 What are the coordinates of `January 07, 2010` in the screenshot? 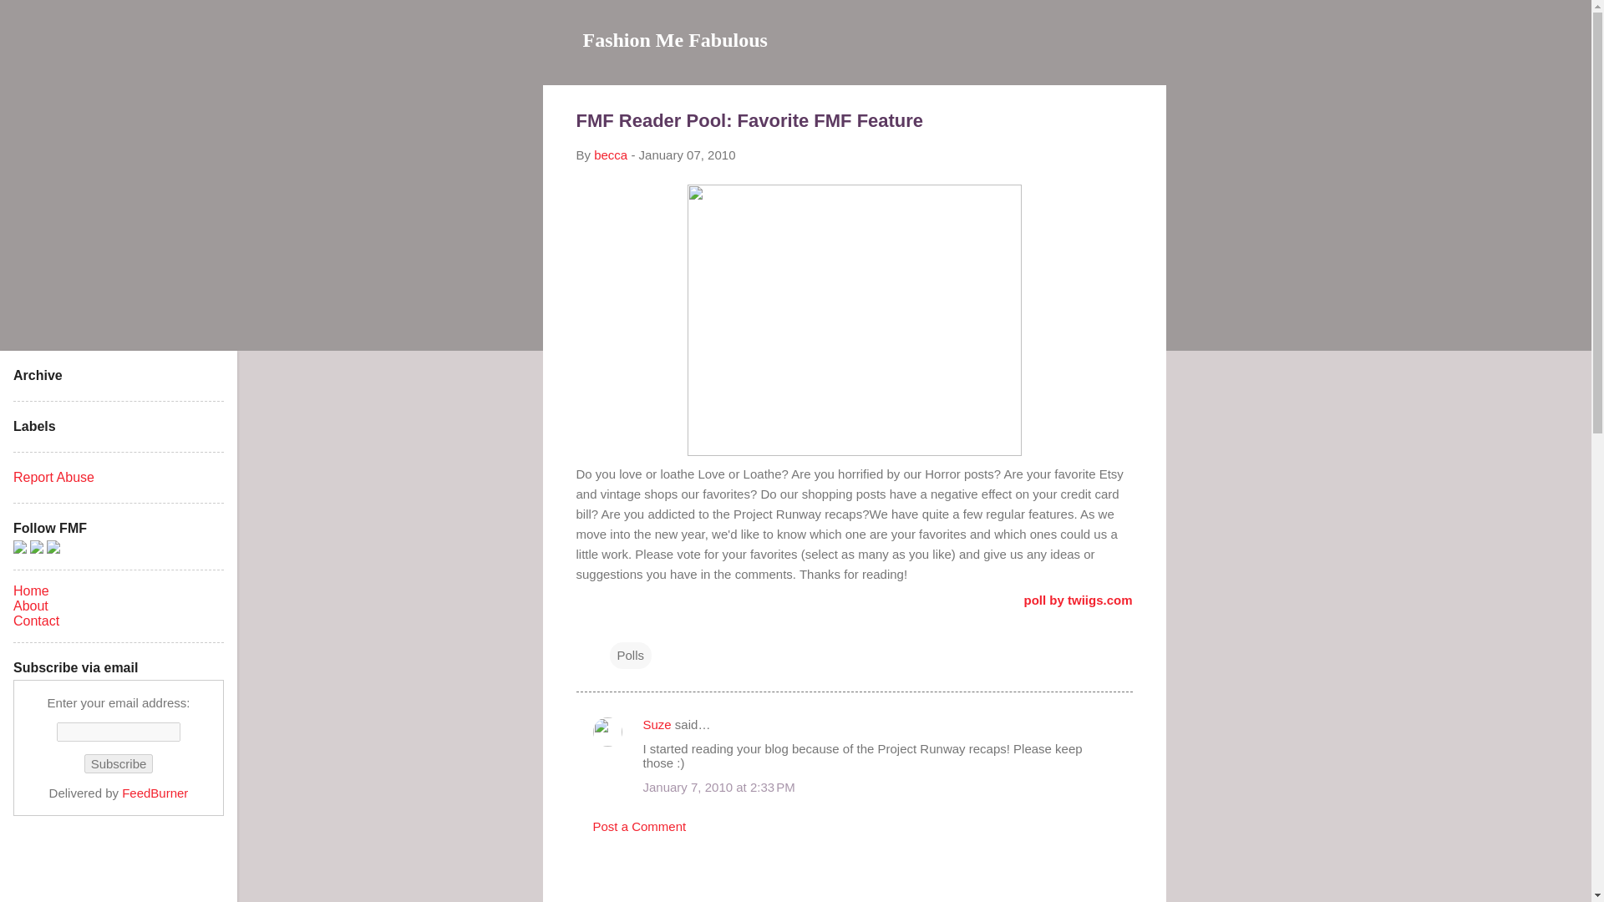 It's located at (687, 155).